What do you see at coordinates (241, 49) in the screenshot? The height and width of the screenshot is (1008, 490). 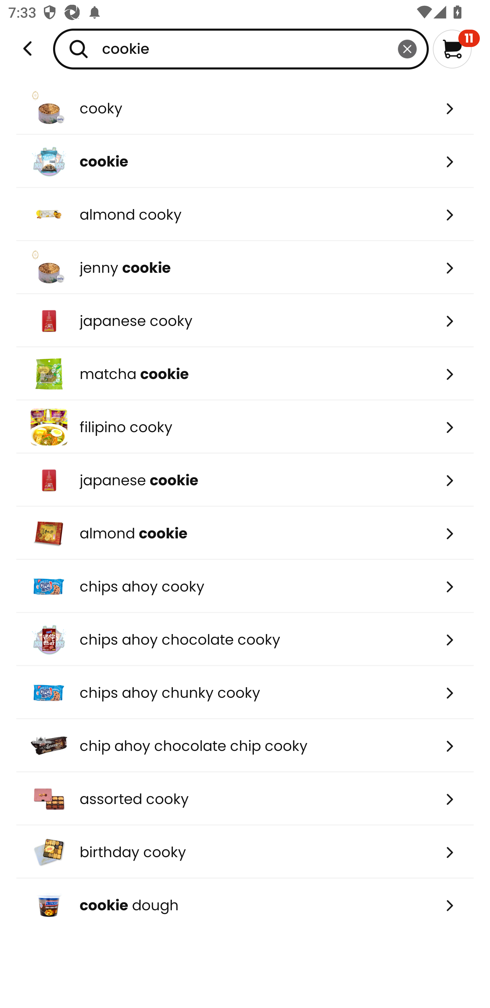 I see `cookie` at bounding box center [241, 49].